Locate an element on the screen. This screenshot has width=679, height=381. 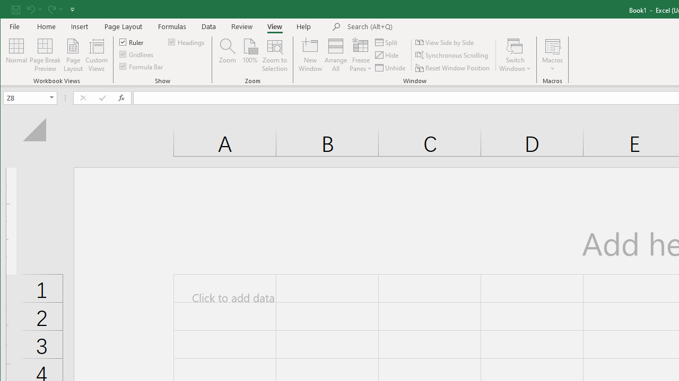
Macros is located at coordinates (553, 55).